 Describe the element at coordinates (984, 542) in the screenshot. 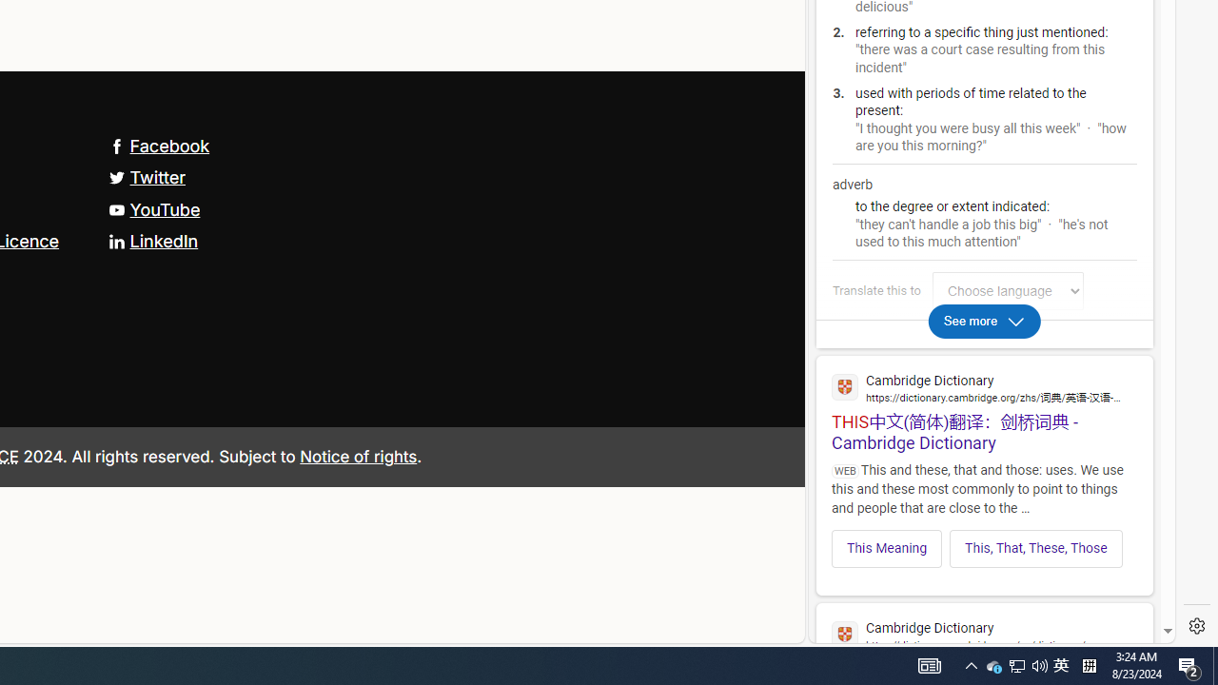

I see `This MeaningThis, That, These, Those` at that location.